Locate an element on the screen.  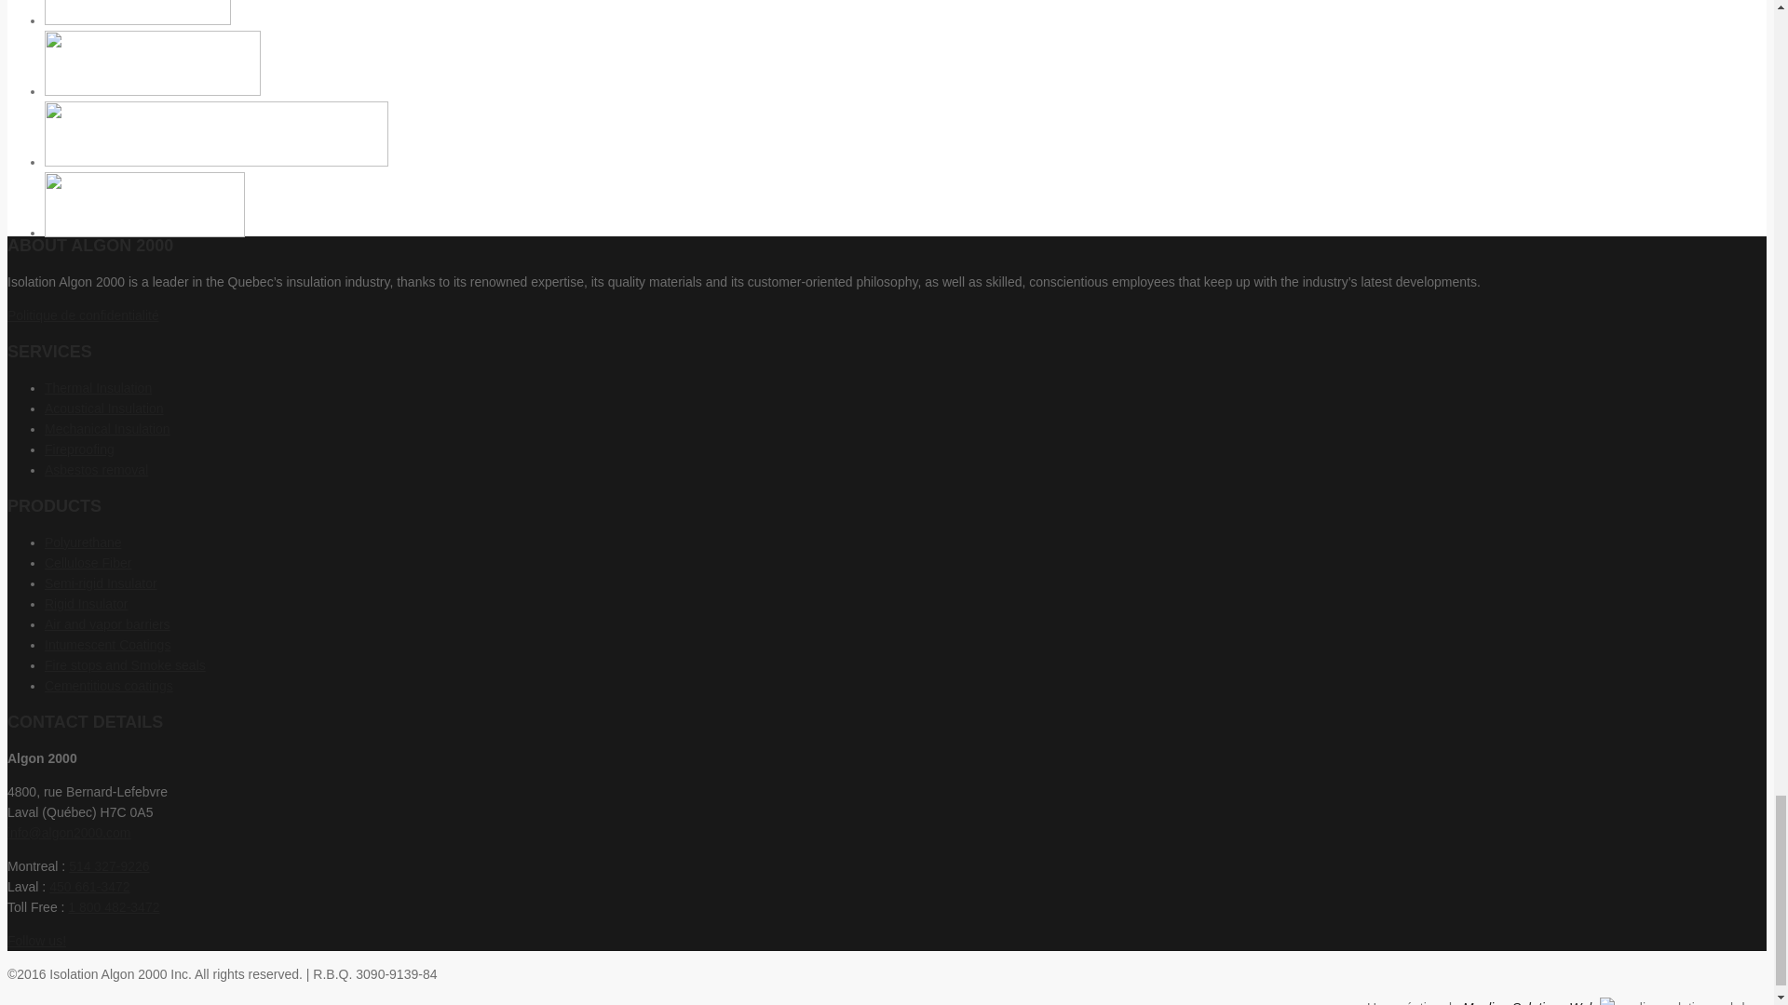
logo-caliber is located at coordinates (138, 13).